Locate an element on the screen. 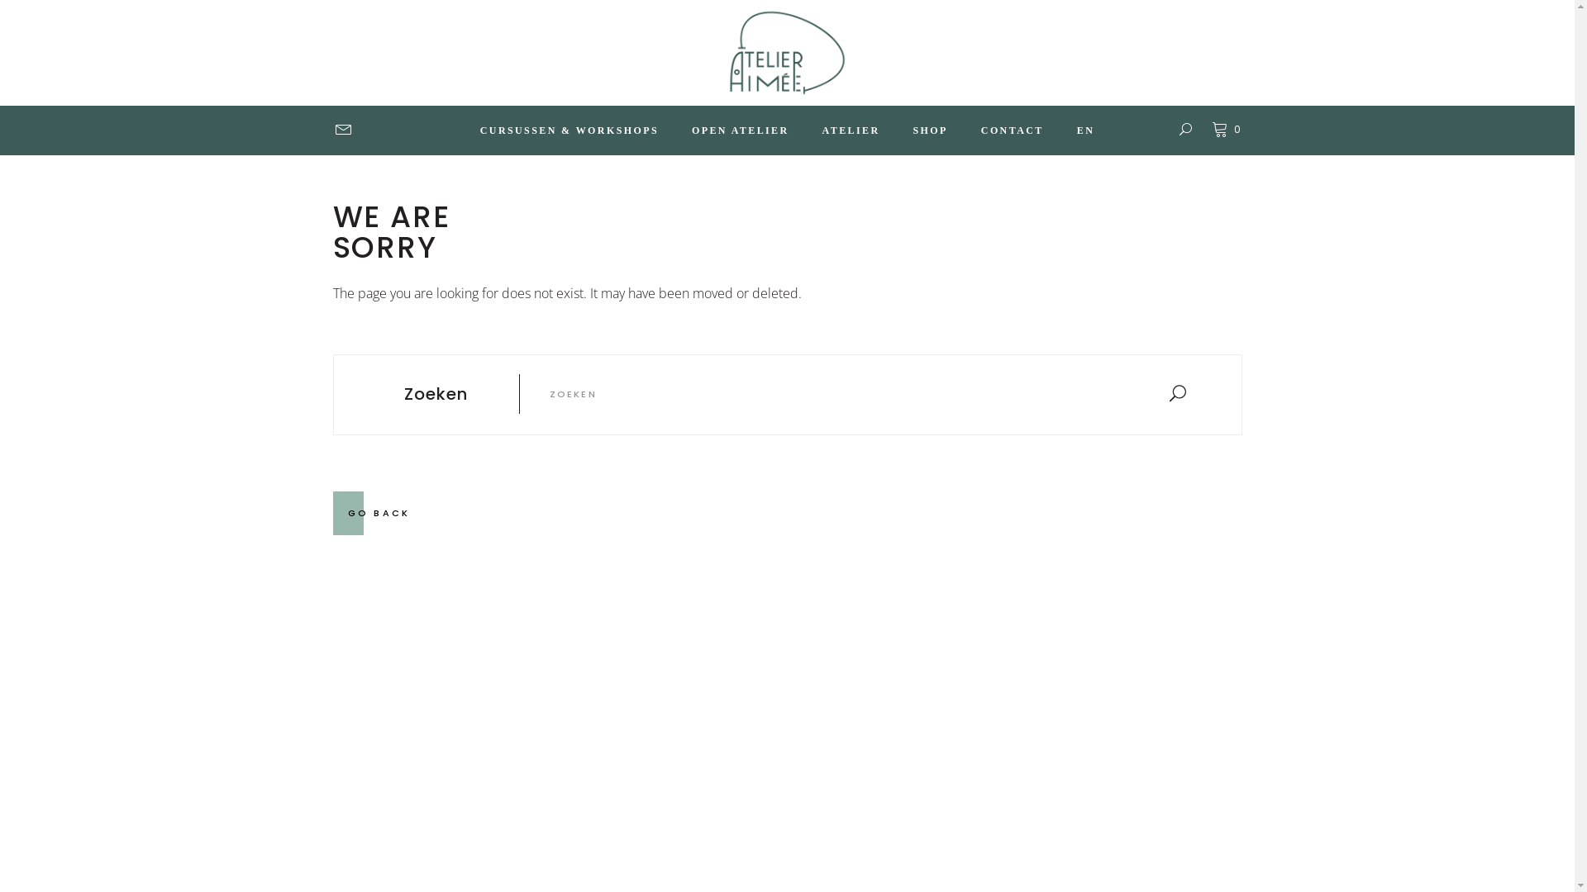 This screenshot has height=892, width=1587. OPEN ATELIER is located at coordinates (741, 130).